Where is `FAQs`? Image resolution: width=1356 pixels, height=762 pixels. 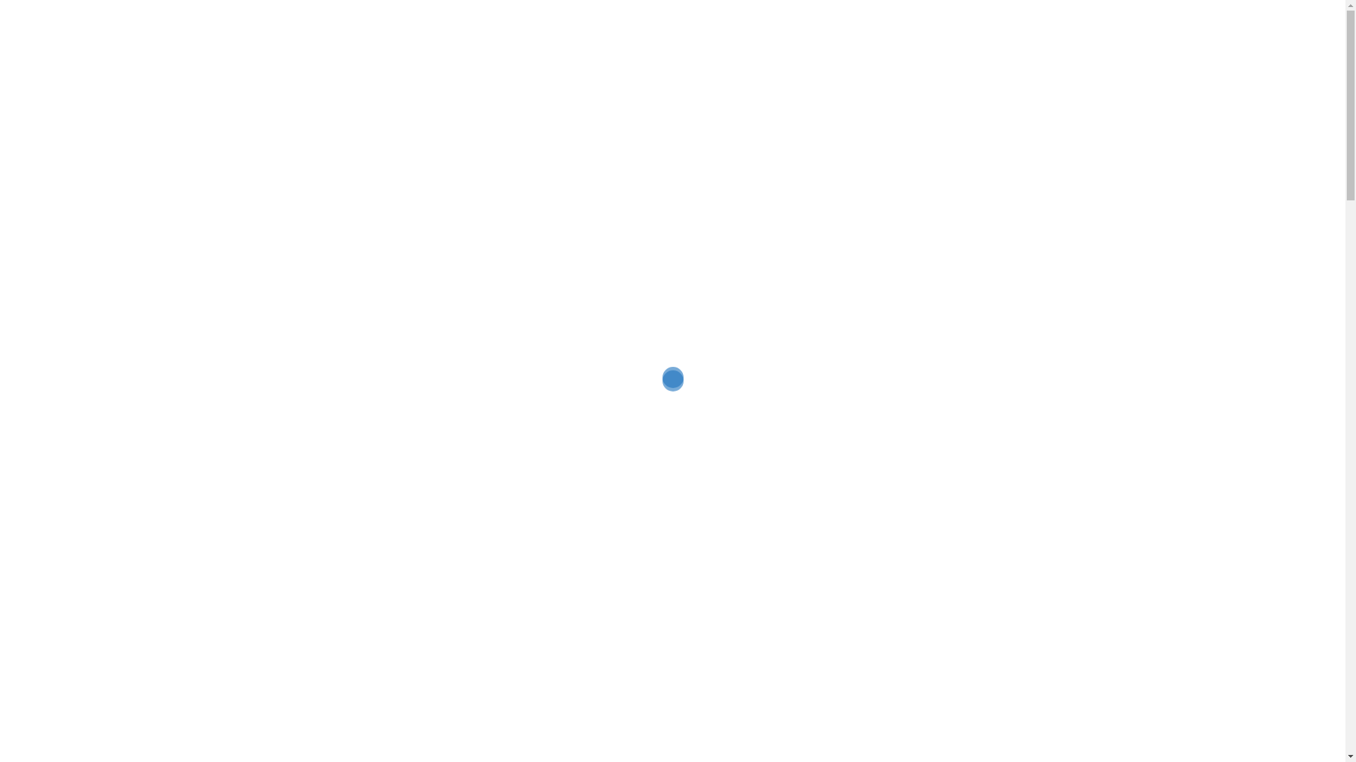 FAQs is located at coordinates (934, 49).